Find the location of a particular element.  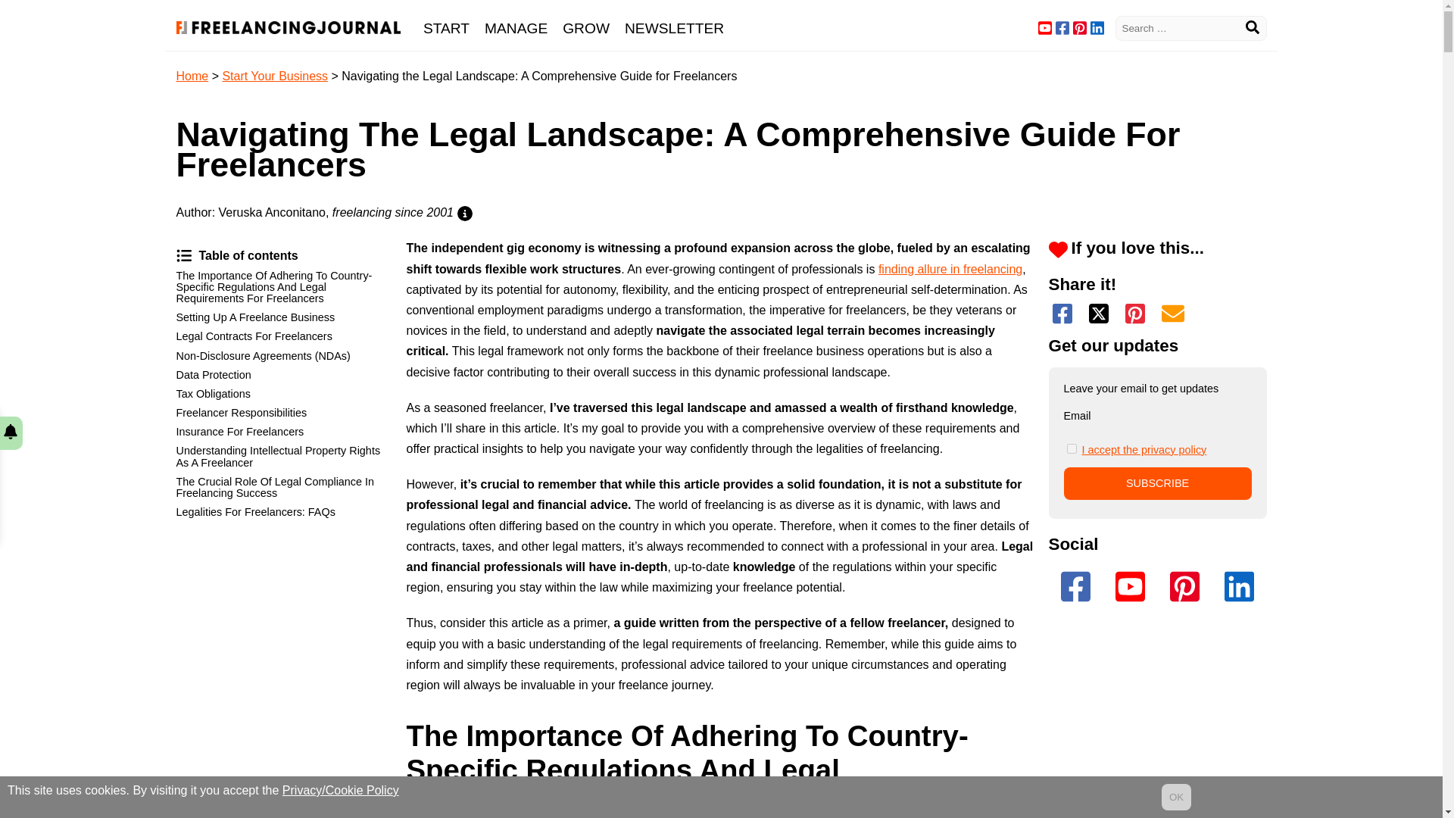

Pinterest is located at coordinates (1079, 28).